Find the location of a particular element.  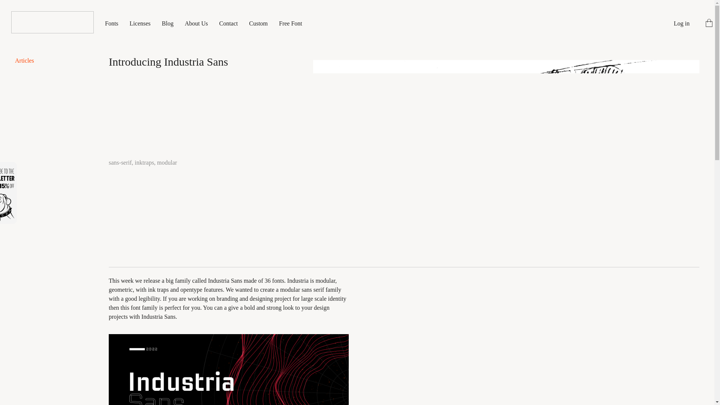

Articles is located at coordinates (24, 60).